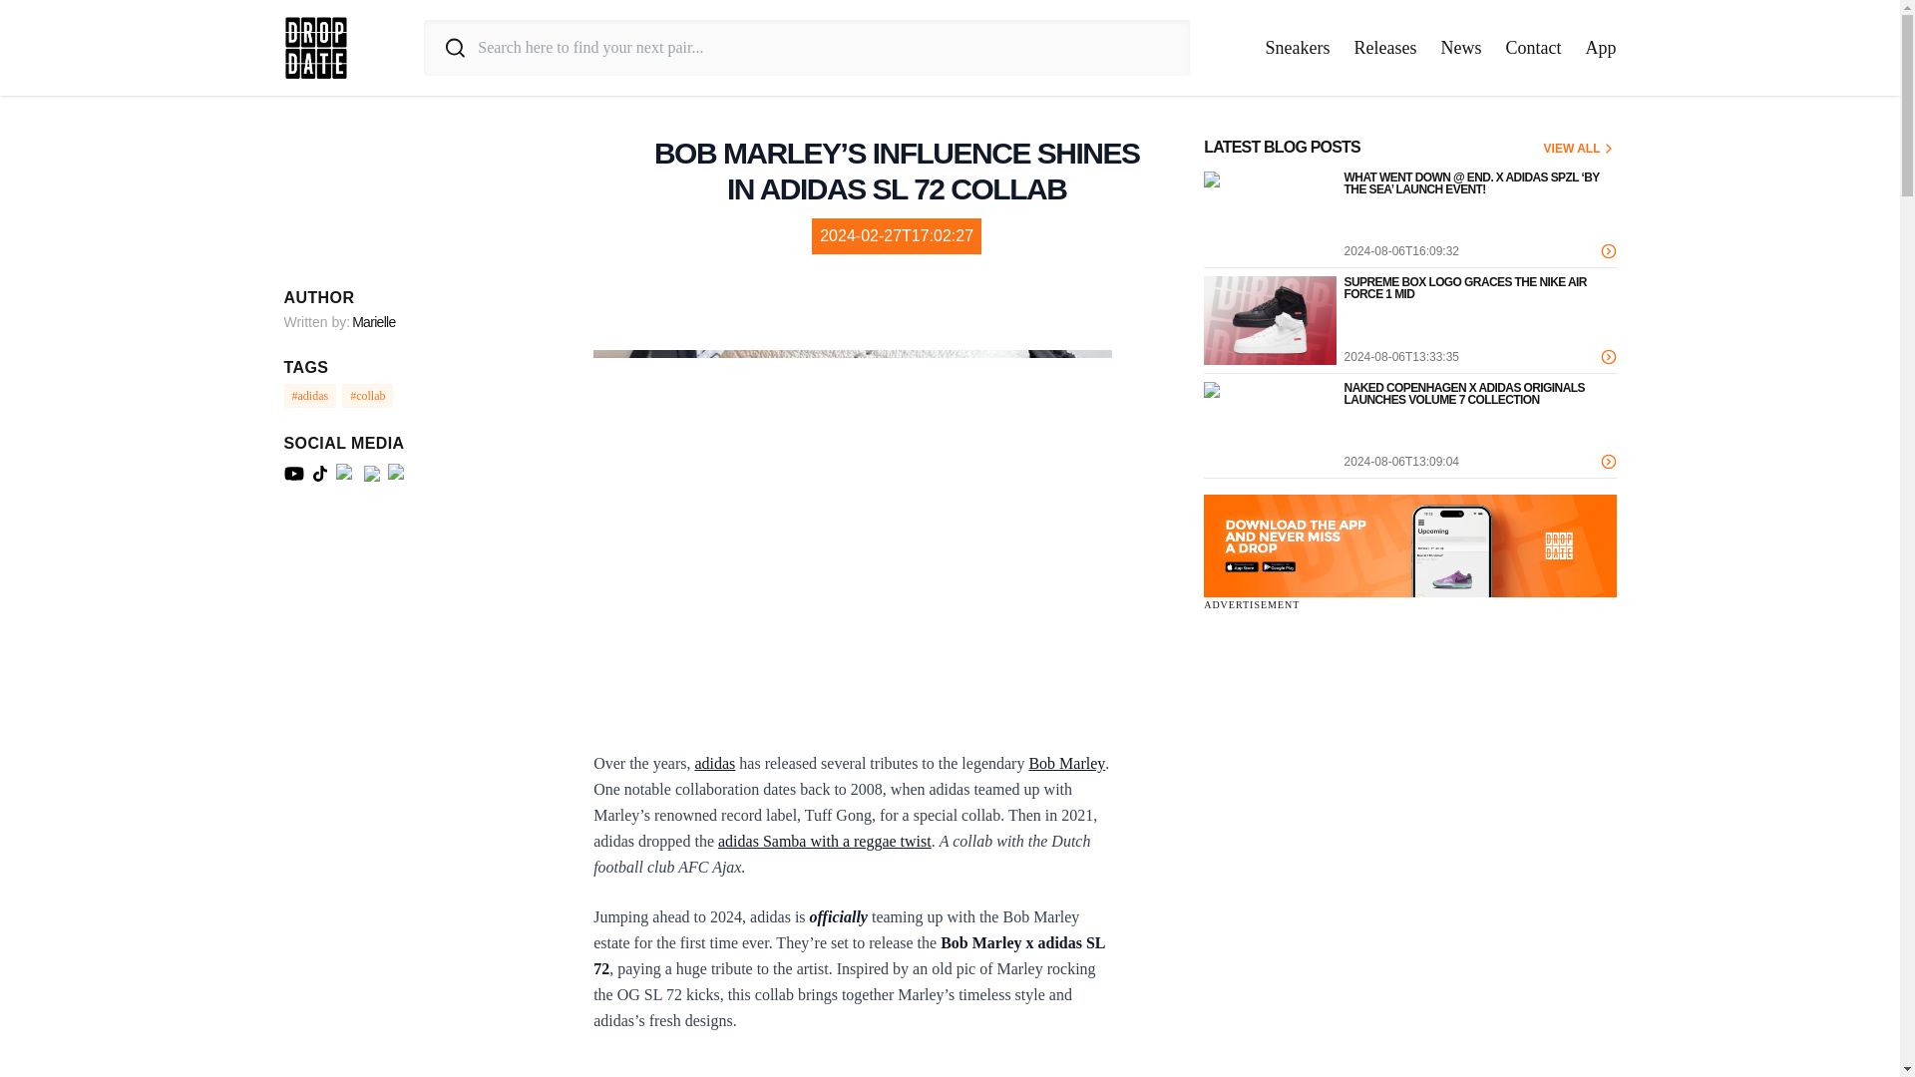 The width and height of the screenshot is (1915, 1077). Describe the element at coordinates (1299, 48) in the screenshot. I see `Sneakers` at that location.